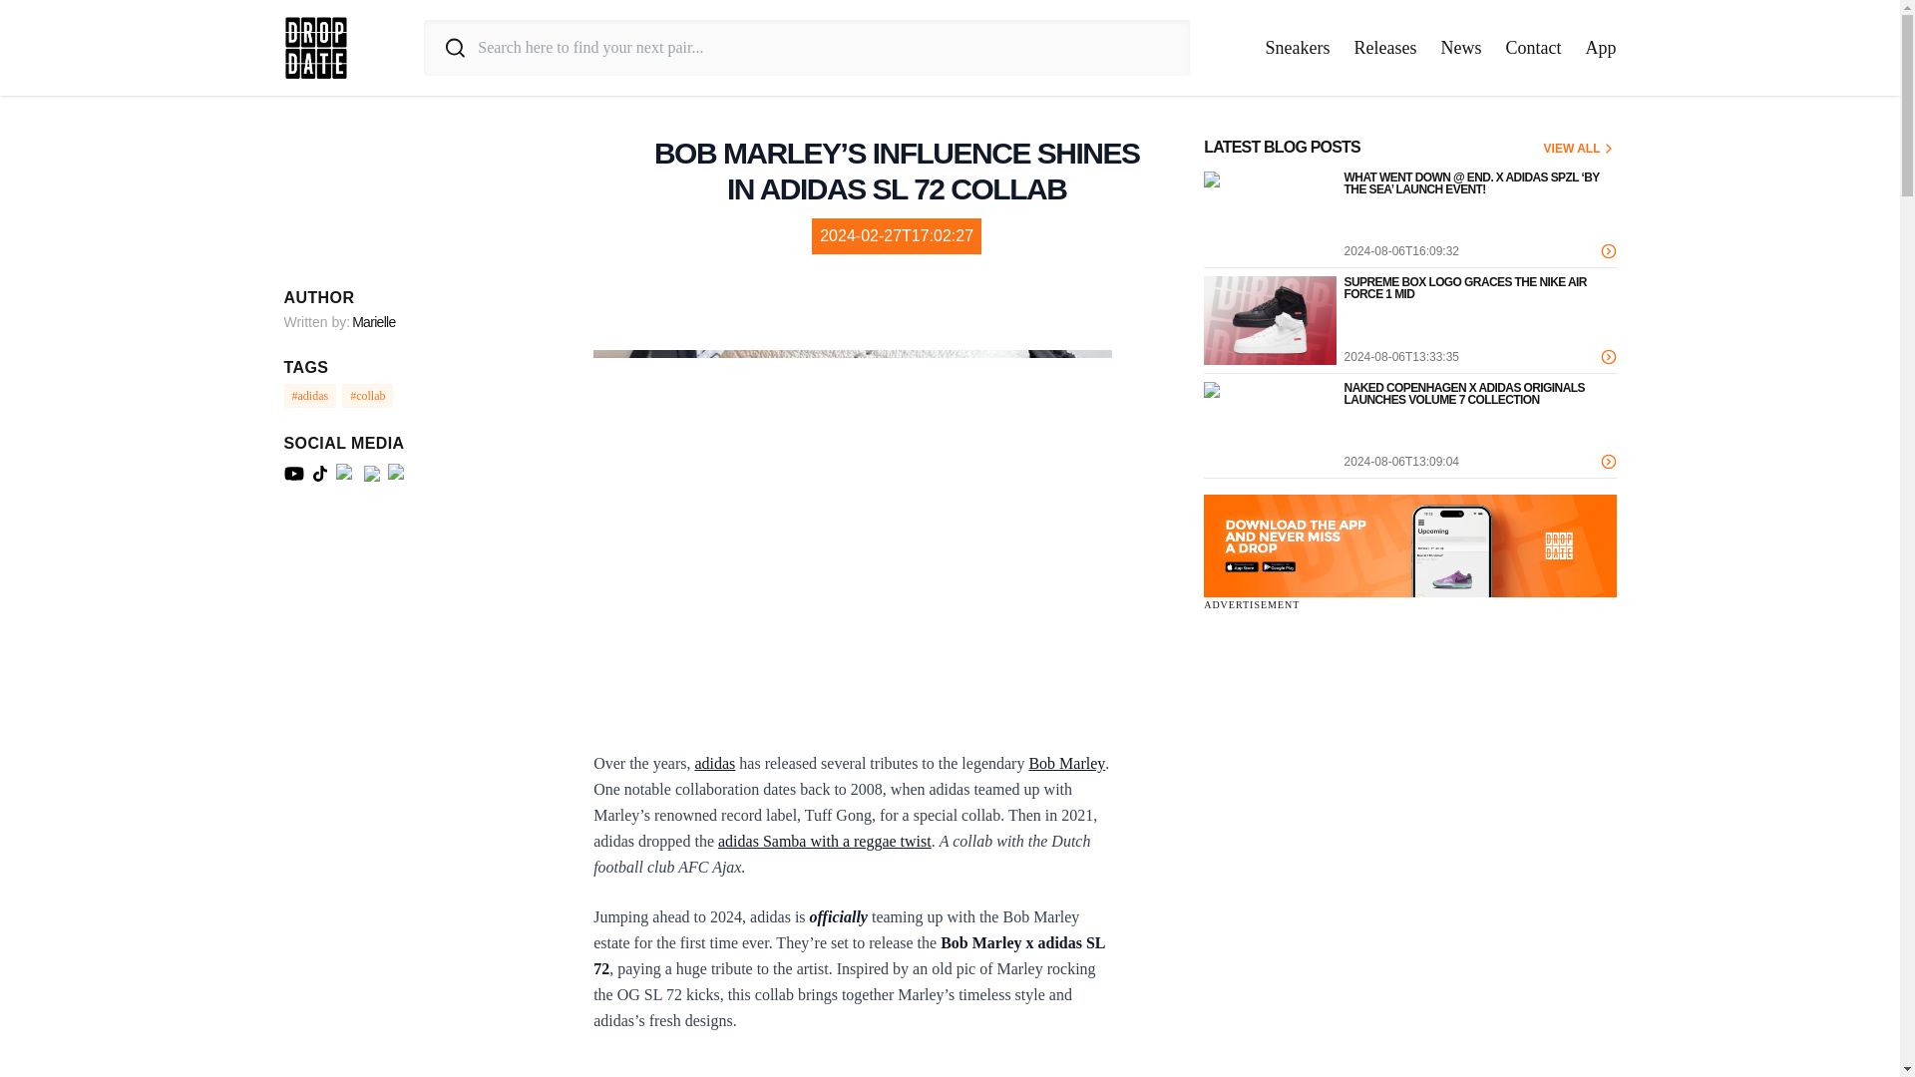 The width and height of the screenshot is (1915, 1077). Describe the element at coordinates (1299, 48) in the screenshot. I see `Sneakers` at that location.